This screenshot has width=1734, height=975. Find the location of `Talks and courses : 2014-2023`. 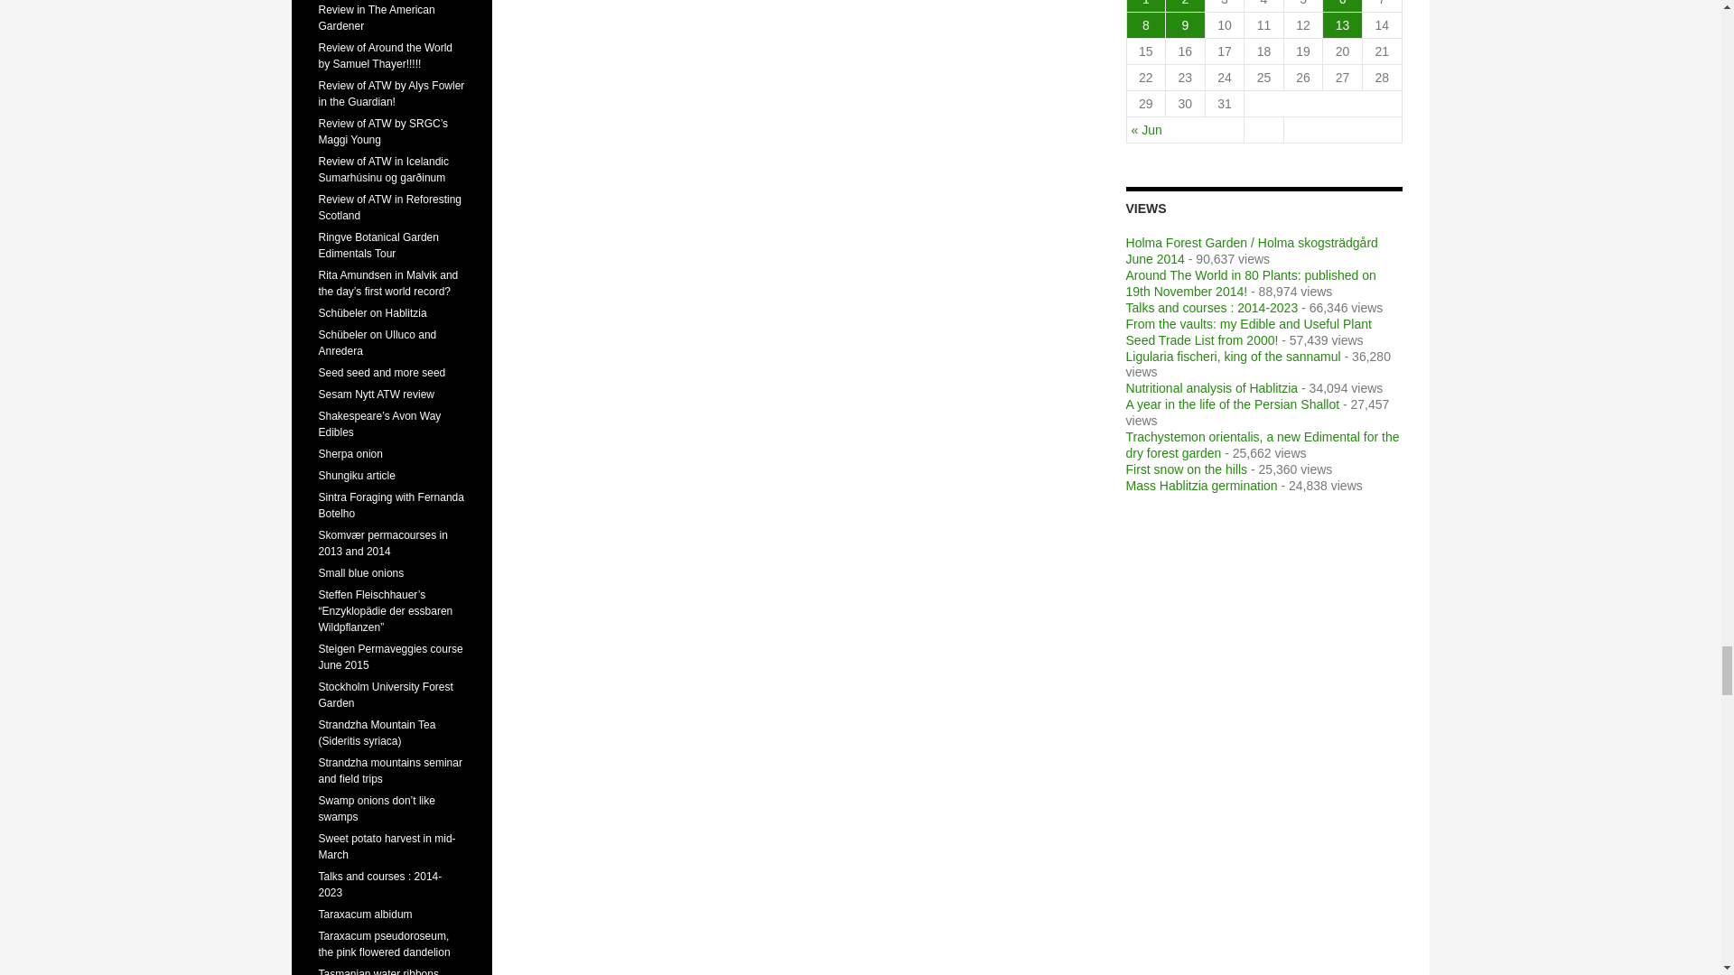

Talks and courses : 2014-2023 is located at coordinates (1212, 307).